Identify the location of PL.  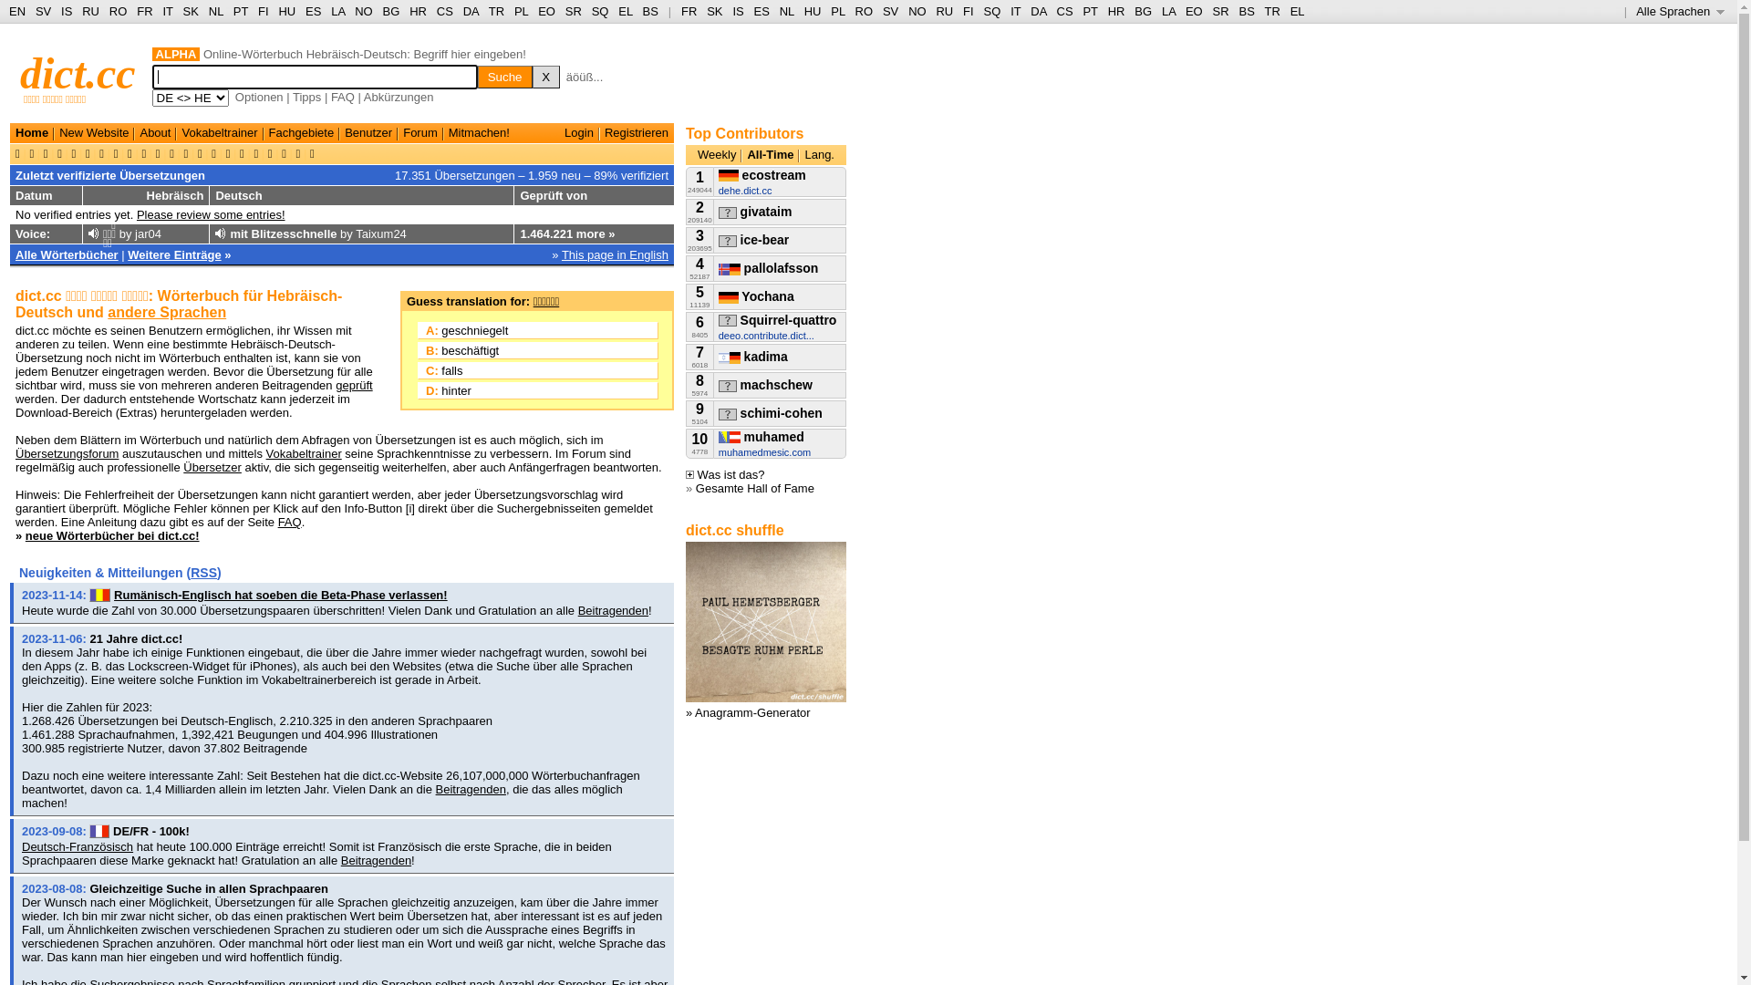
(837, 11).